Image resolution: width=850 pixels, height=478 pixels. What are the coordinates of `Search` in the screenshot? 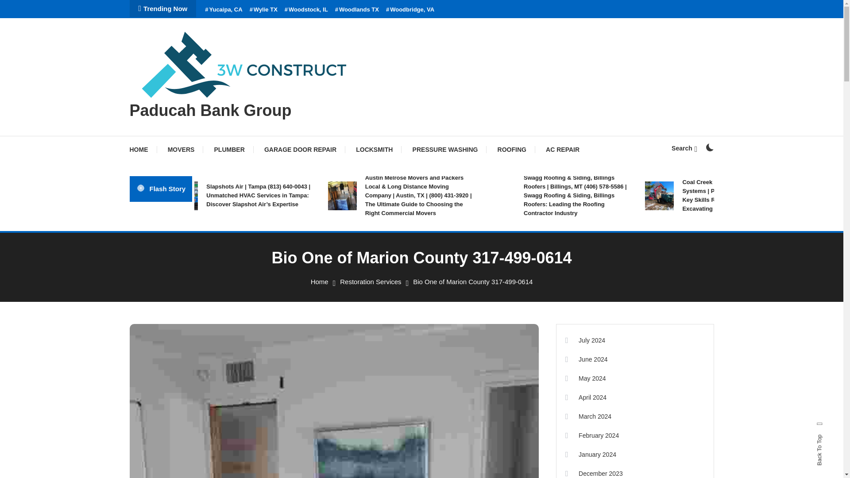 It's located at (684, 148).